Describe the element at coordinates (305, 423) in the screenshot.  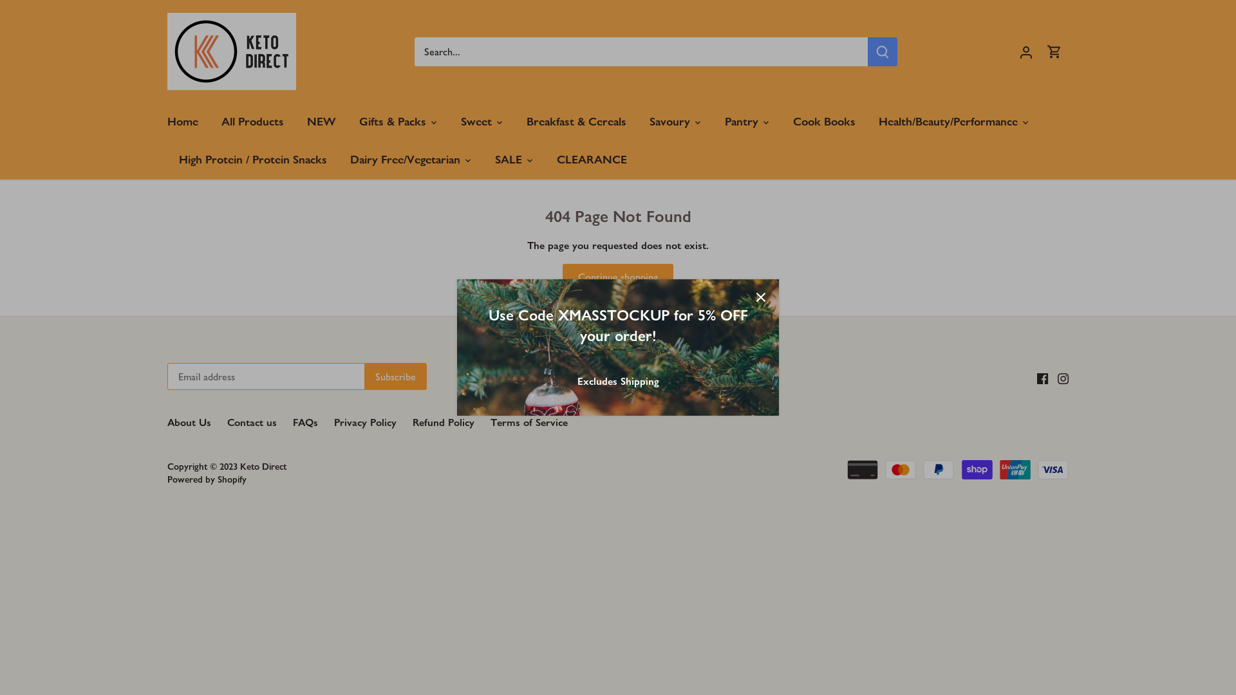
I see `FAQs` at that location.